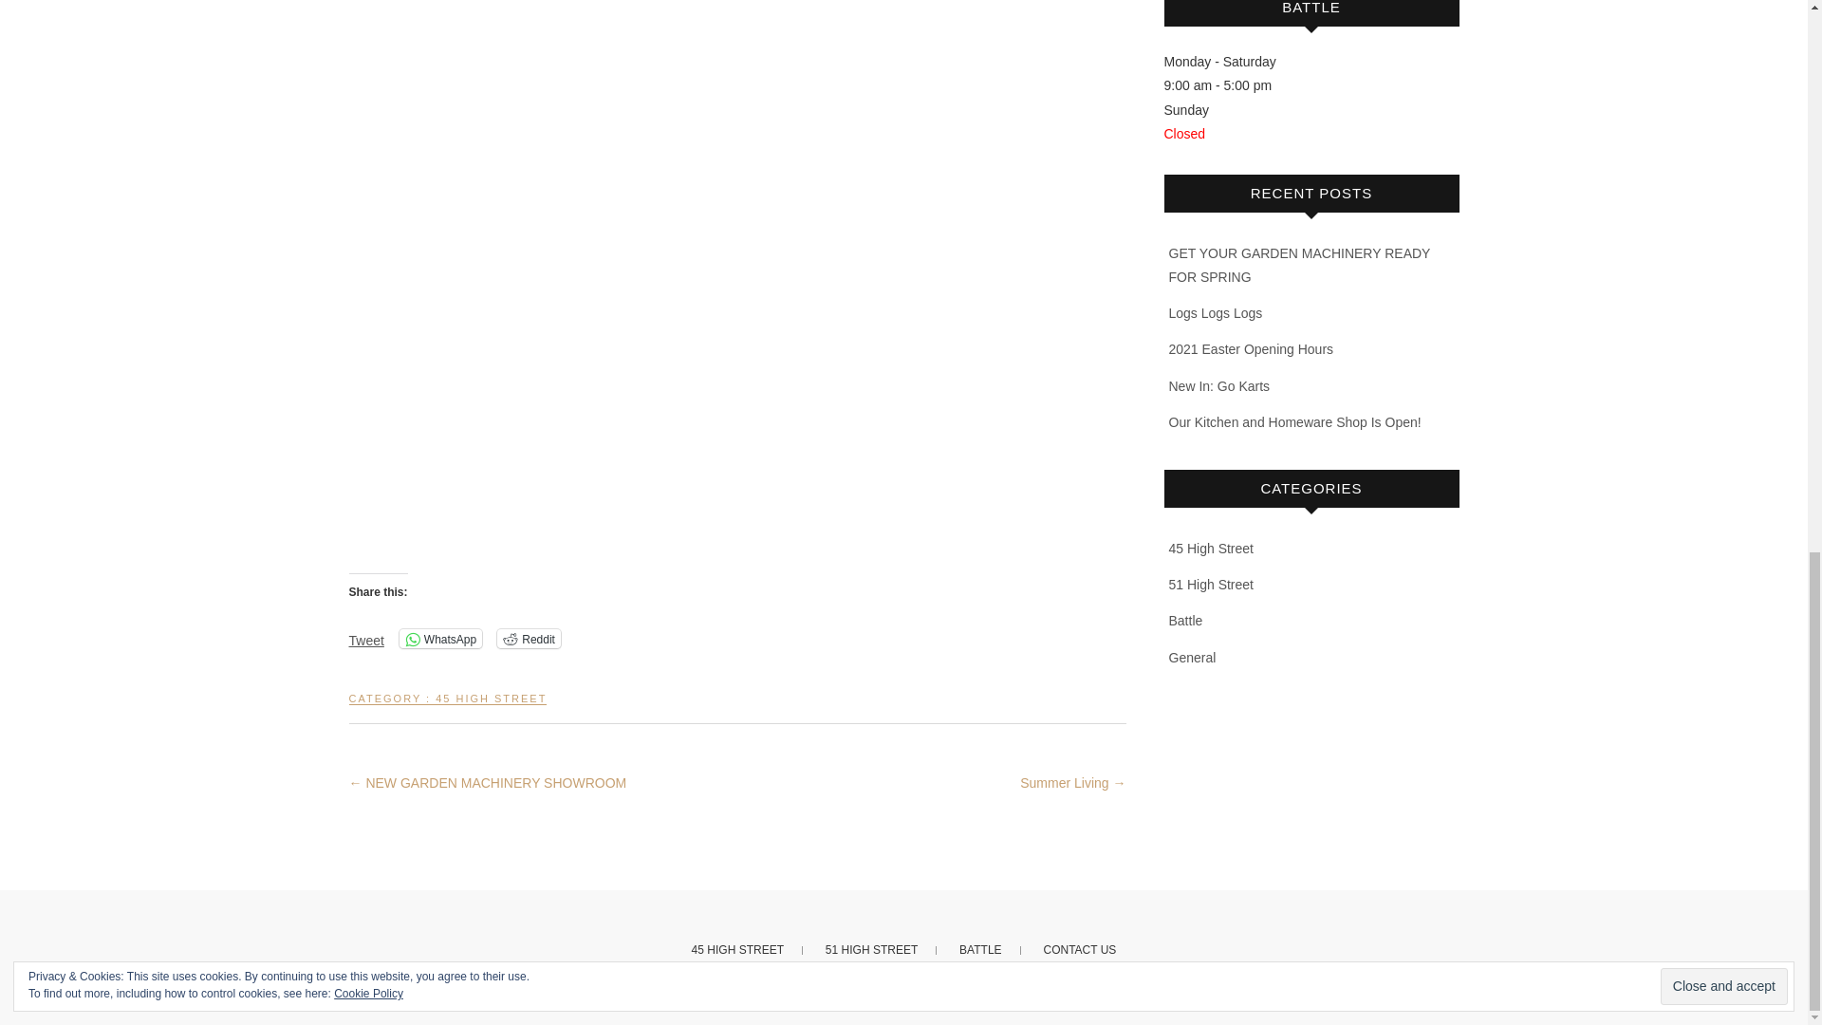 This screenshot has height=1025, width=1822. Describe the element at coordinates (770, 1000) in the screenshot. I see `Webbs` at that location.